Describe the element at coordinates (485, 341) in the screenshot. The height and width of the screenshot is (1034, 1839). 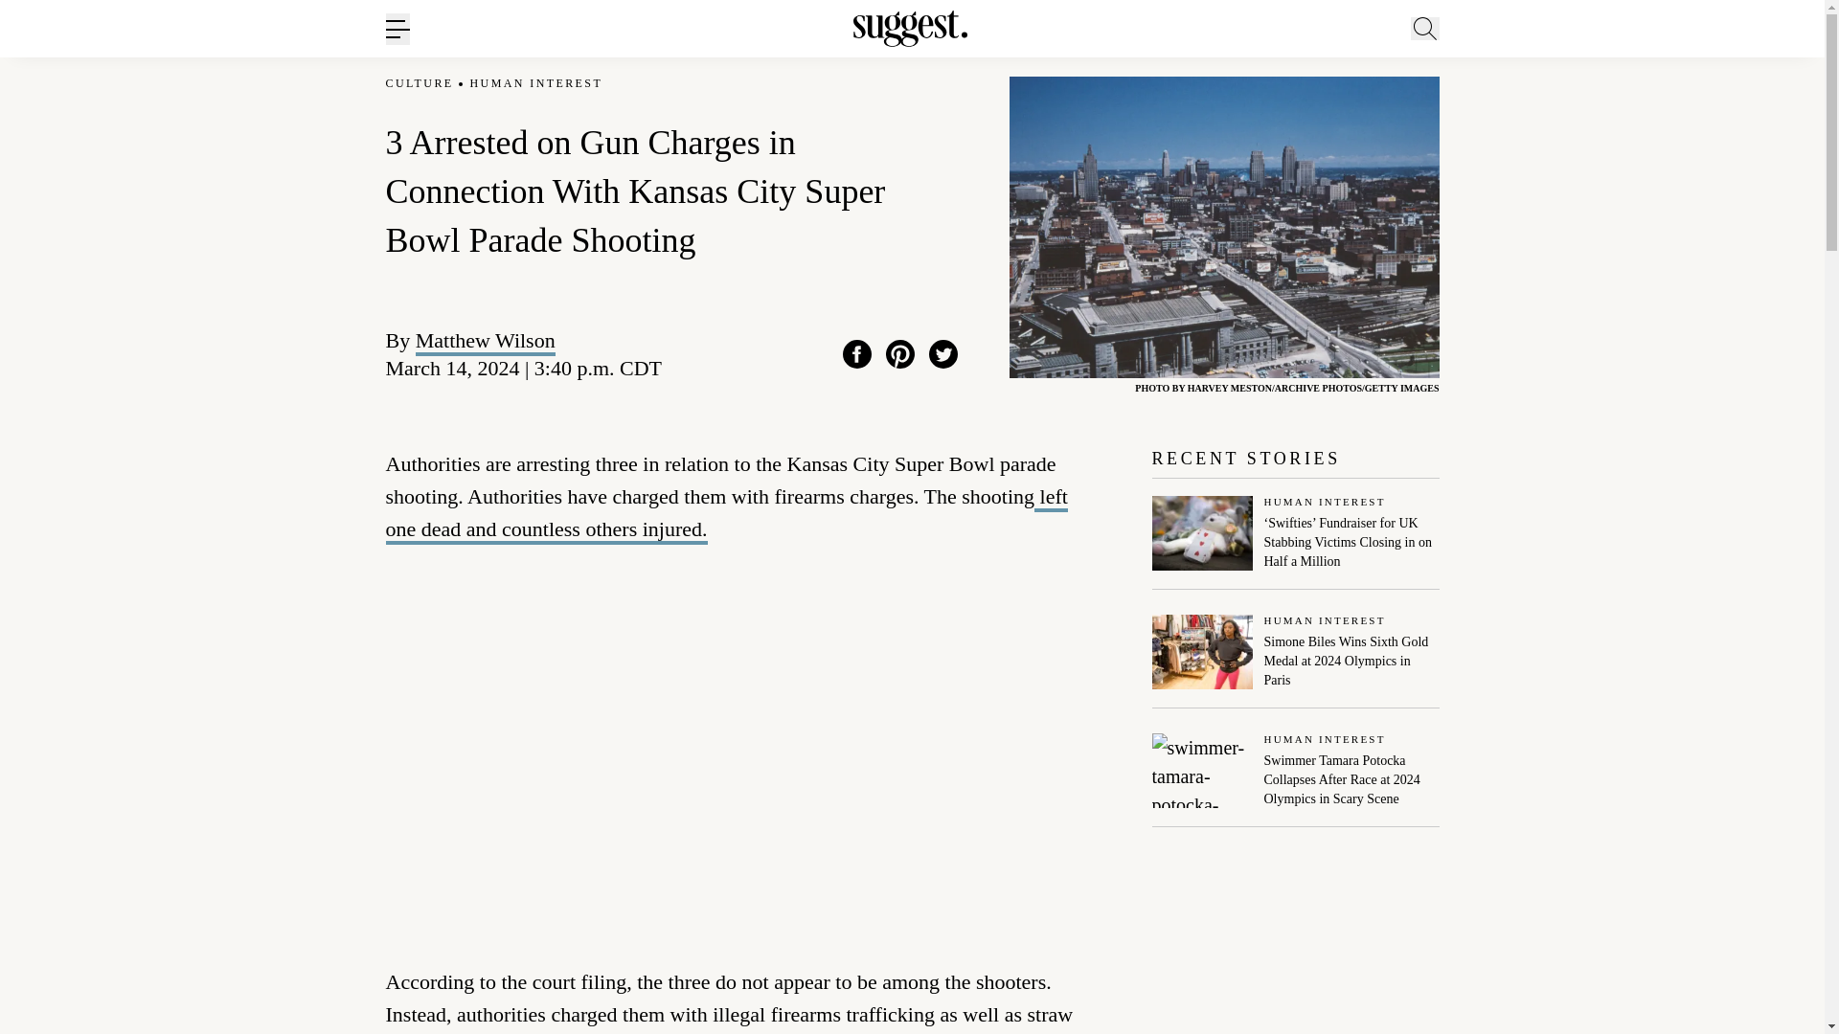
I see `Matthew Wilson` at that location.